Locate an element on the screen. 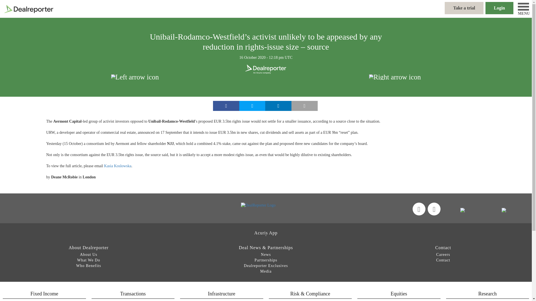 The width and height of the screenshot is (536, 301). Take a trial is located at coordinates (464, 8).